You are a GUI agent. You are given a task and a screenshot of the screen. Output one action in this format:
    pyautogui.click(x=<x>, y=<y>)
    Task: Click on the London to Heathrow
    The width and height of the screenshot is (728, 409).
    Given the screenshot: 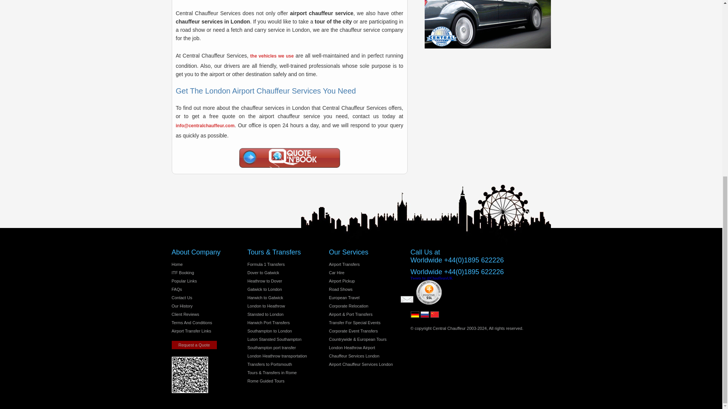 What is the action you would take?
    pyautogui.click(x=266, y=306)
    